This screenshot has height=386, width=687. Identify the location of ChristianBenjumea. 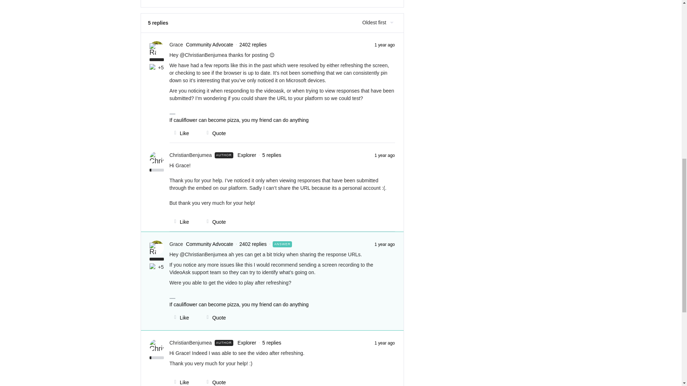
(190, 343).